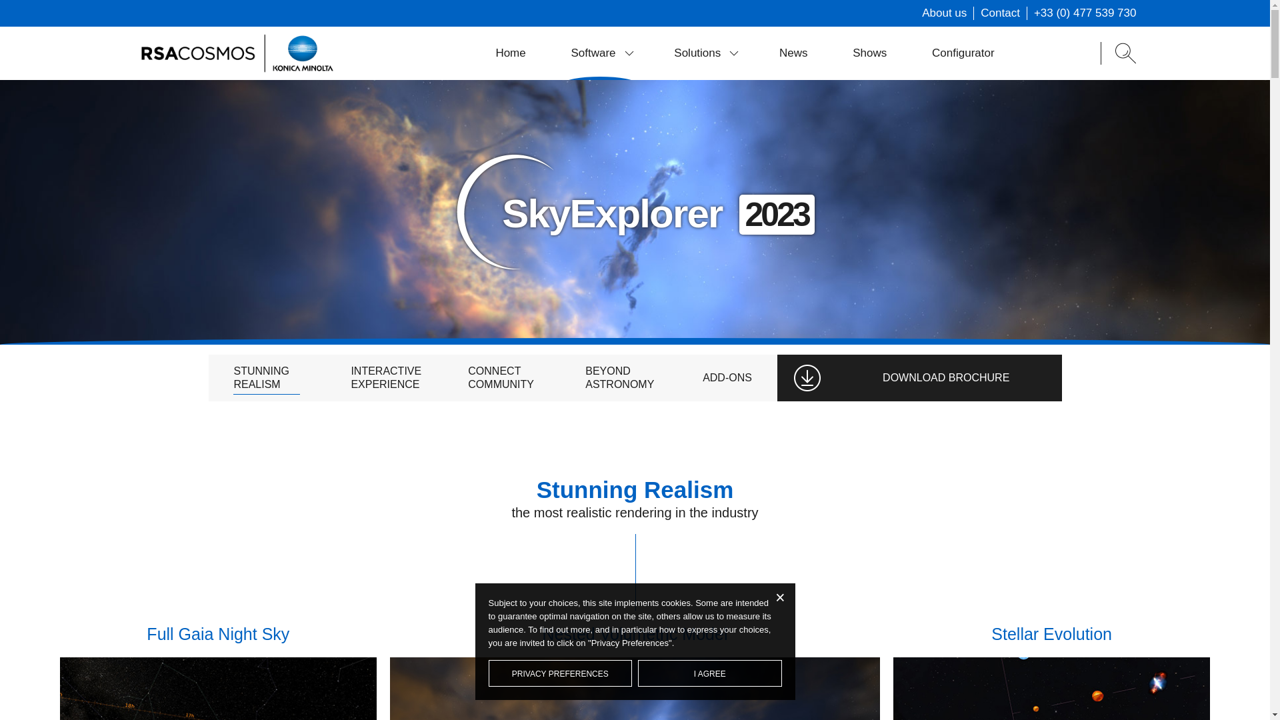 Image resolution: width=1280 pixels, height=720 pixels. Describe the element at coordinates (599, 53) in the screenshot. I see `Software` at that location.